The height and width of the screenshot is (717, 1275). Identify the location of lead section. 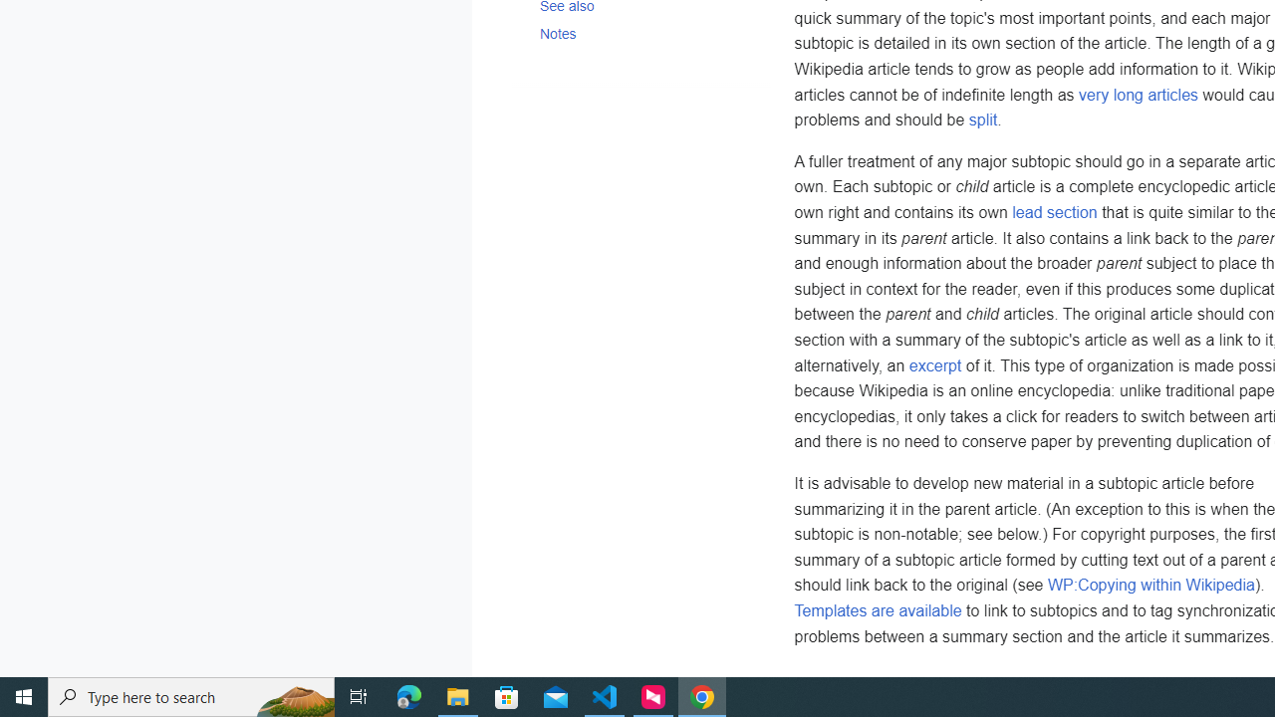
(1055, 213).